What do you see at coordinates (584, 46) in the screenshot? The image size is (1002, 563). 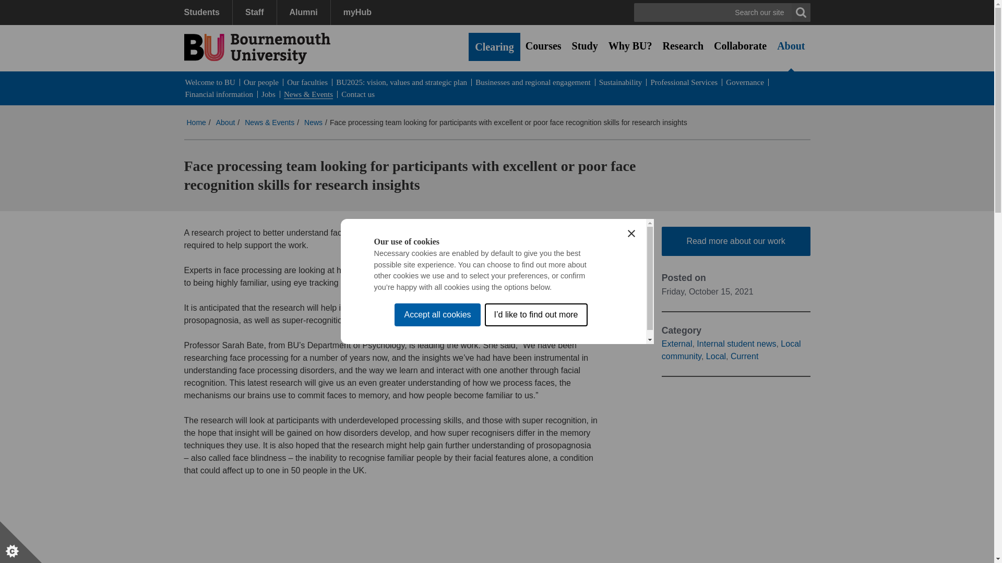 I see `Study` at bounding box center [584, 46].